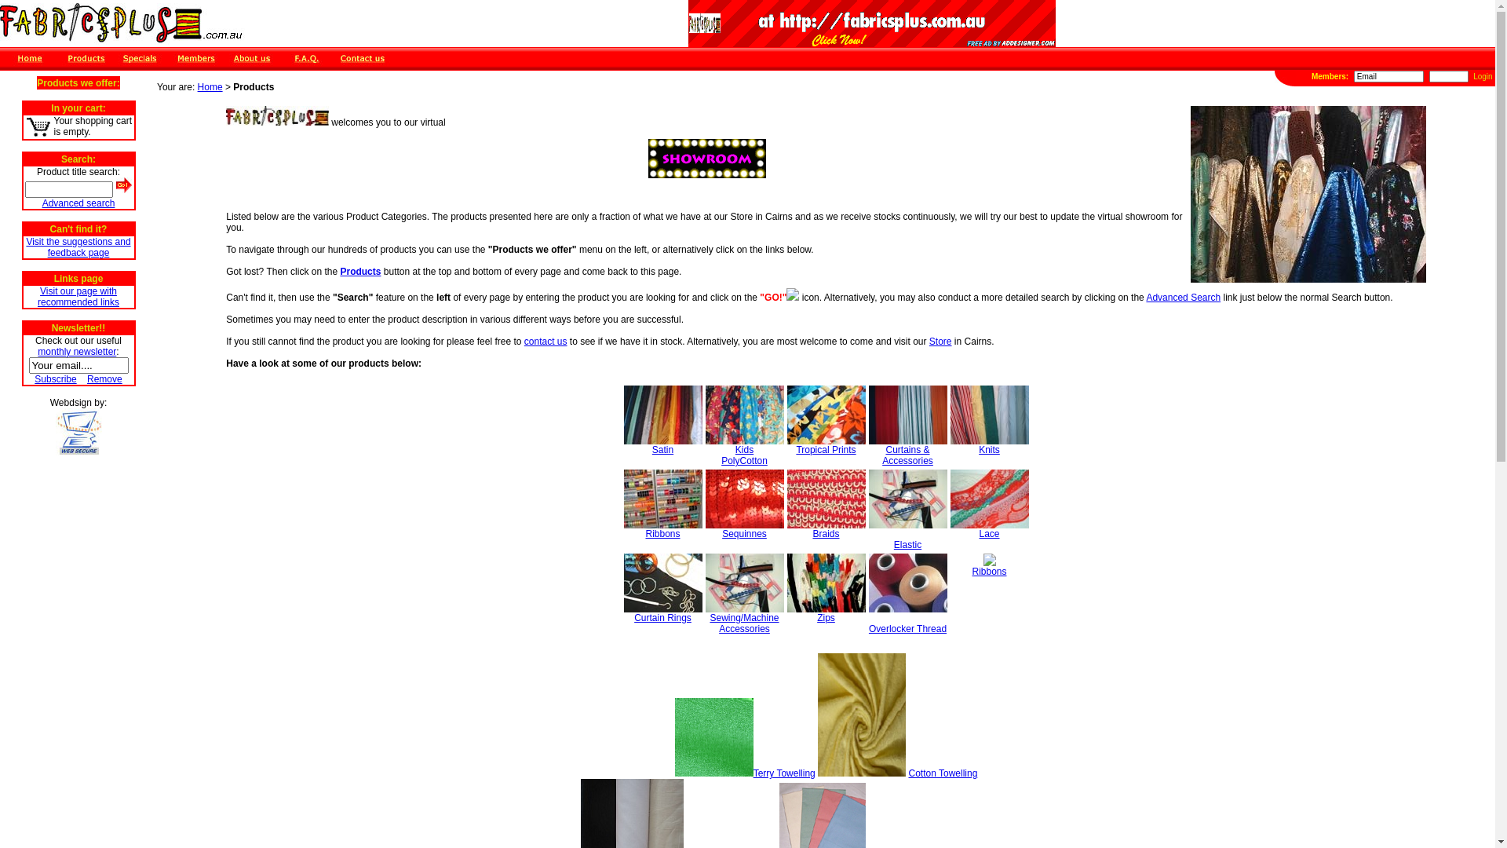 Image resolution: width=1507 pixels, height=848 pixels. Describe the element at coordinates (907, 451) in the screenshot. I see `Curtains &
Accessories` at that location.